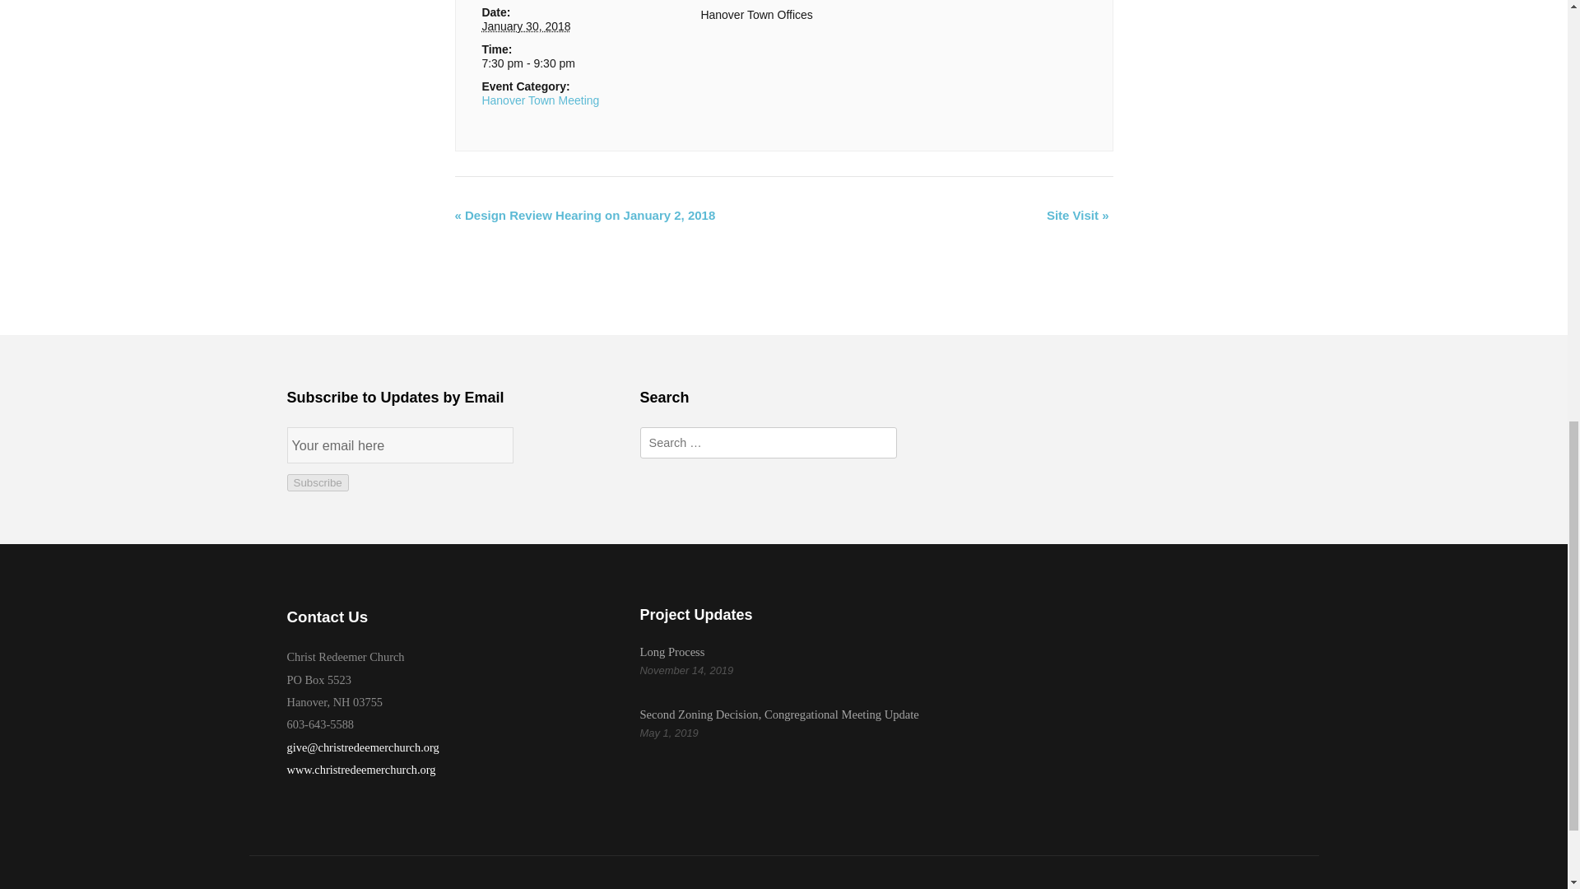 Image resolution: width=1580 pixels, height=889 pixels. Describe the element at coordinates (540, 100) in the screenshot. I see `Hanover Town Meeting` at that location.